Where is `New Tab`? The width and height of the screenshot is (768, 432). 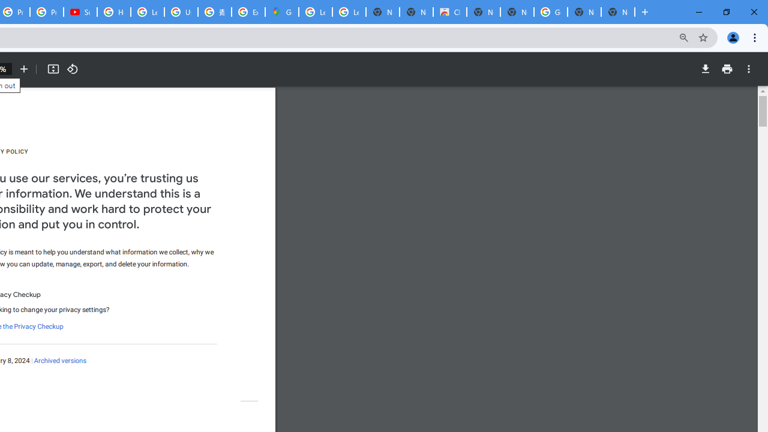 New Tab is located at coordinates (618, 12).